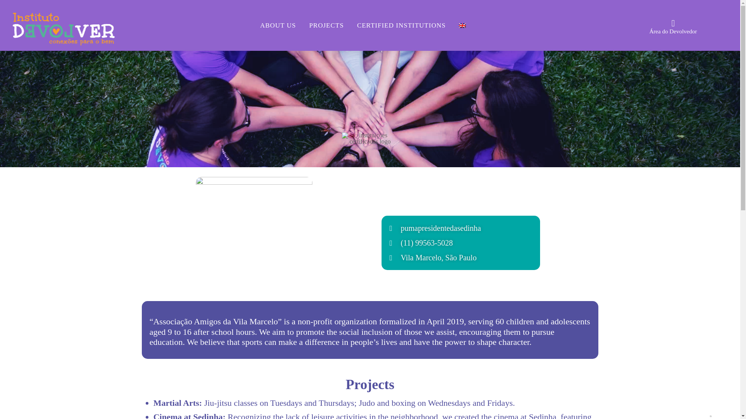 The height and width of the screenshot is (419, 746). Describe the element at coordinates (401, 25) in the screenshot. I see `CERTIFIED INSTITUTIONS` at that location.